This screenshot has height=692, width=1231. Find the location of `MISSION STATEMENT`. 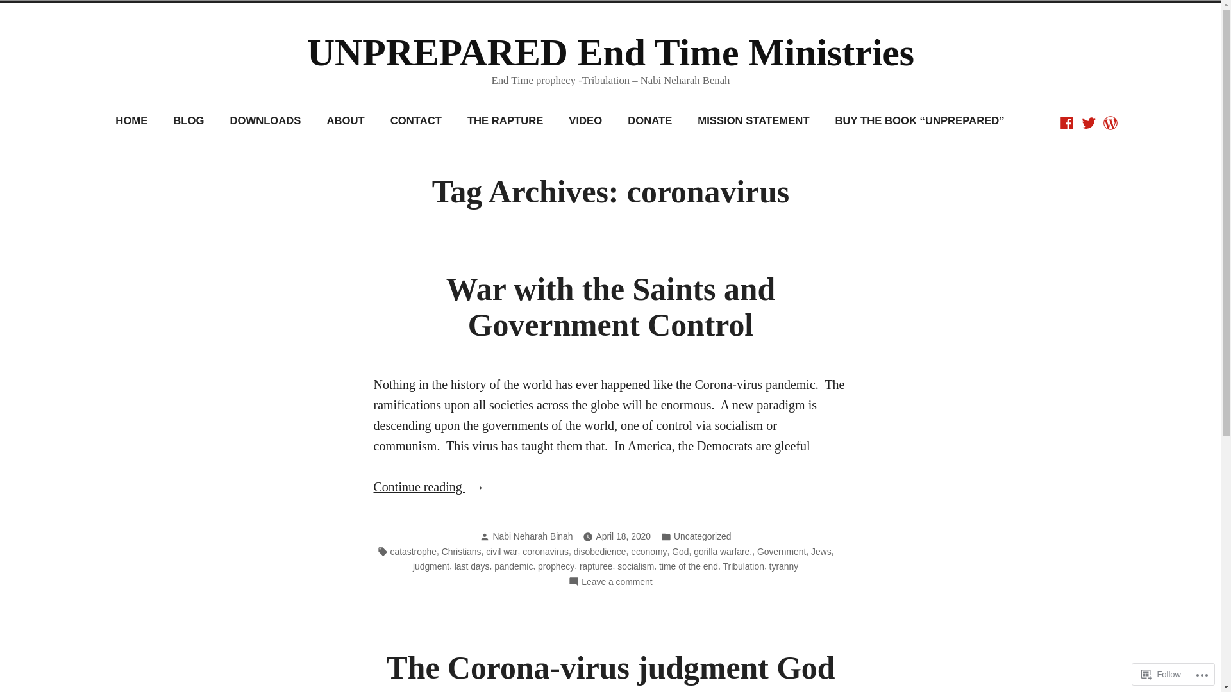

MISSION STATEMENT is located at coordinates (753, 122).